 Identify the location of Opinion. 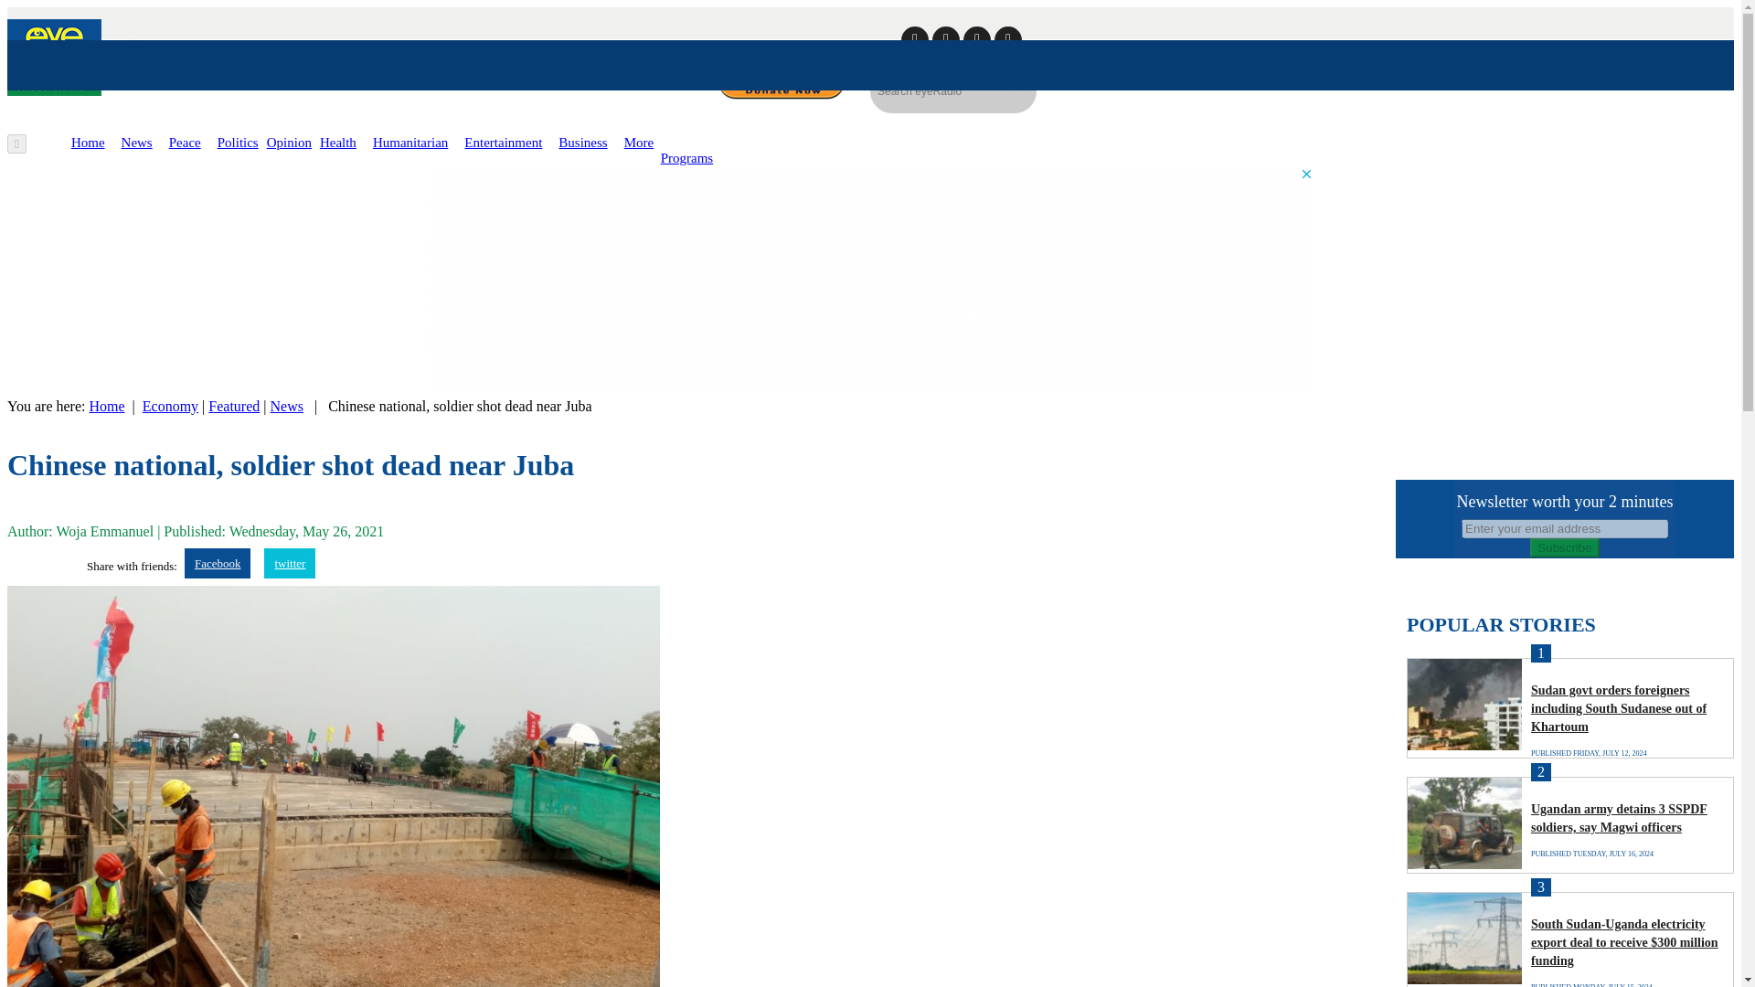
(289, 143).